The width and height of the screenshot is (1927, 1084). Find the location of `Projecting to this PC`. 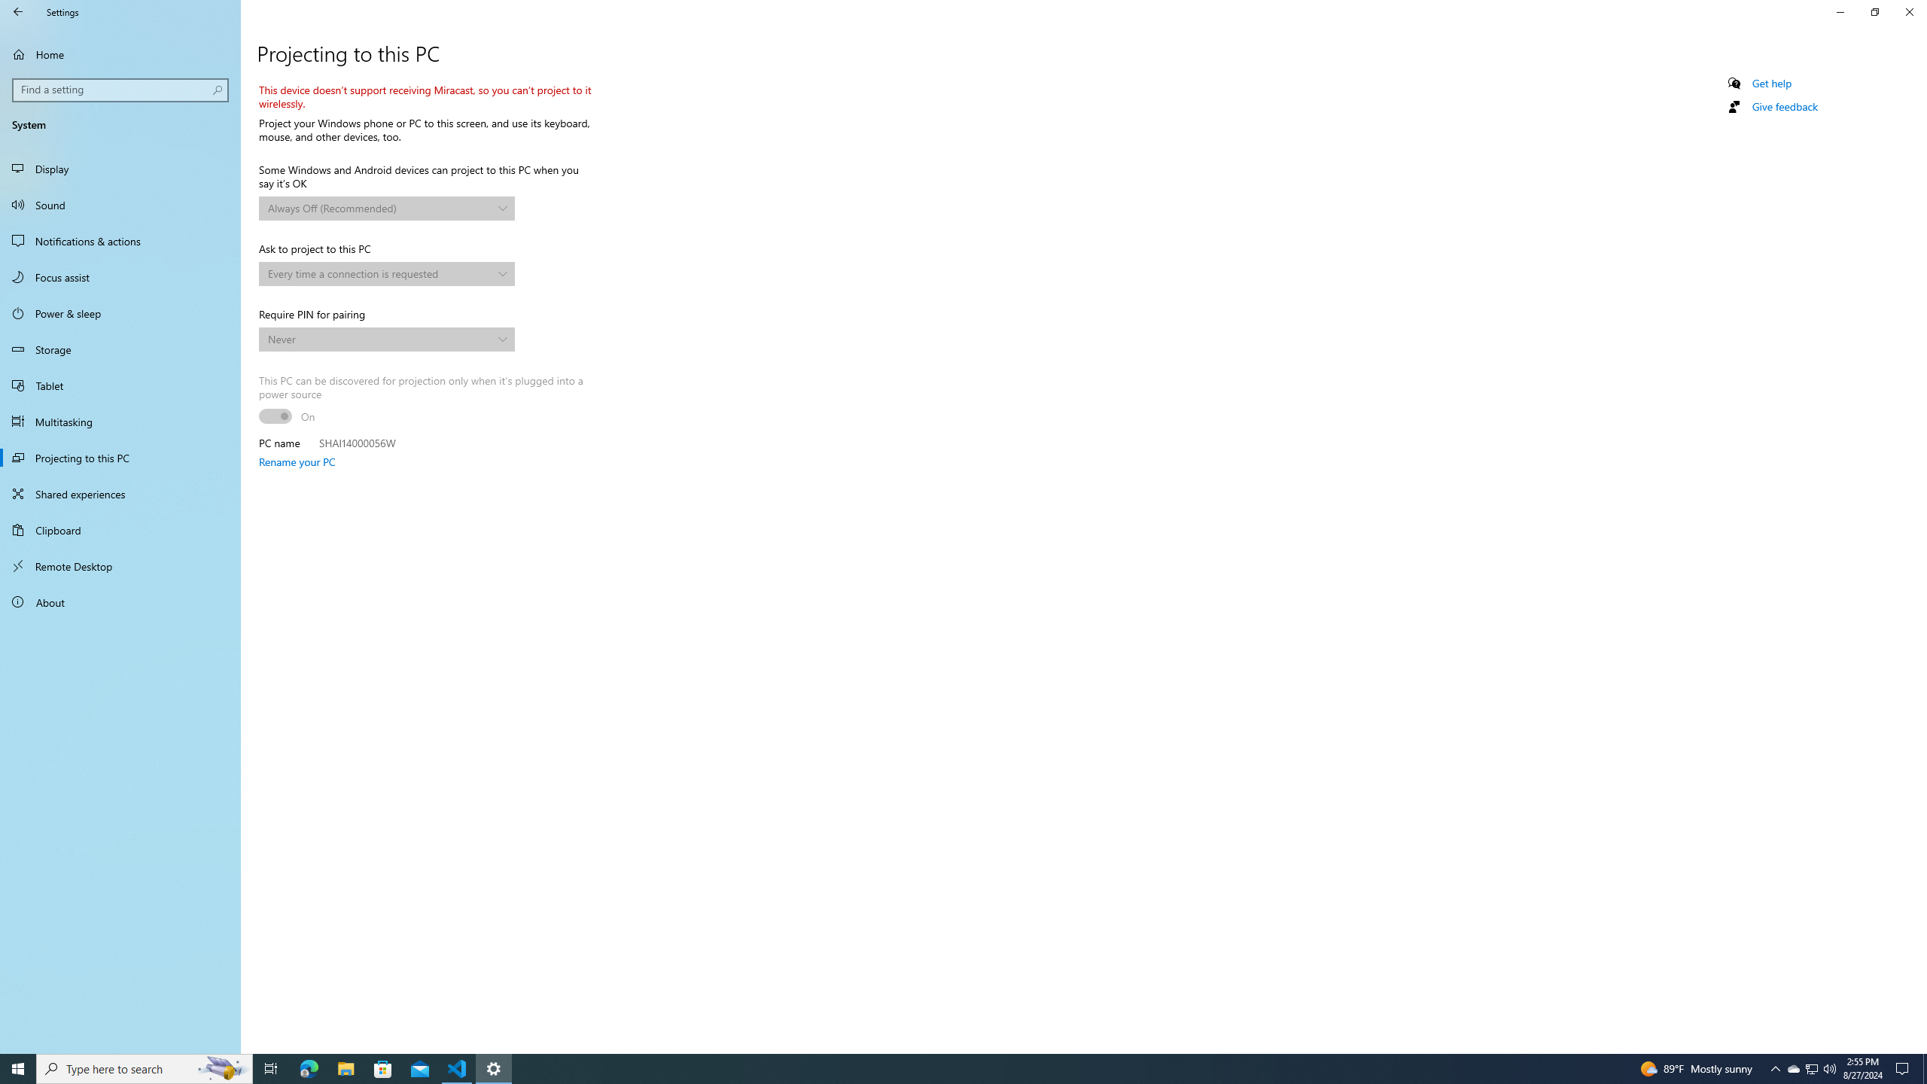

Projecting to this PC is located at coordinates (120, 458).